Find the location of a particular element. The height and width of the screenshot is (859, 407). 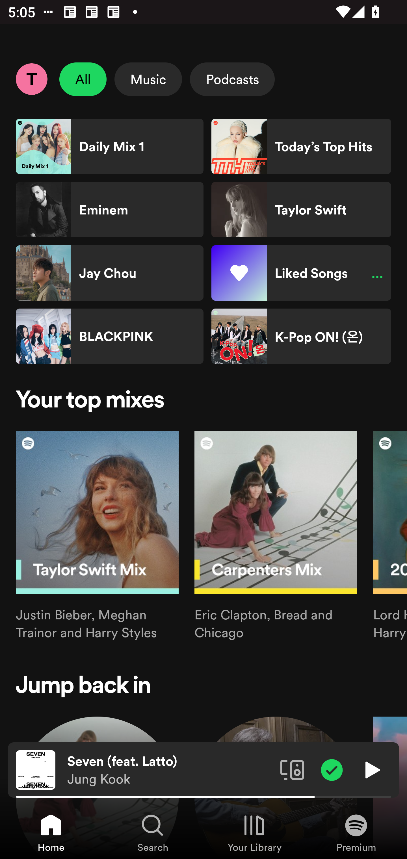

Seven (feat. Latto) Jung Kook is located at coordinates (170, 770).